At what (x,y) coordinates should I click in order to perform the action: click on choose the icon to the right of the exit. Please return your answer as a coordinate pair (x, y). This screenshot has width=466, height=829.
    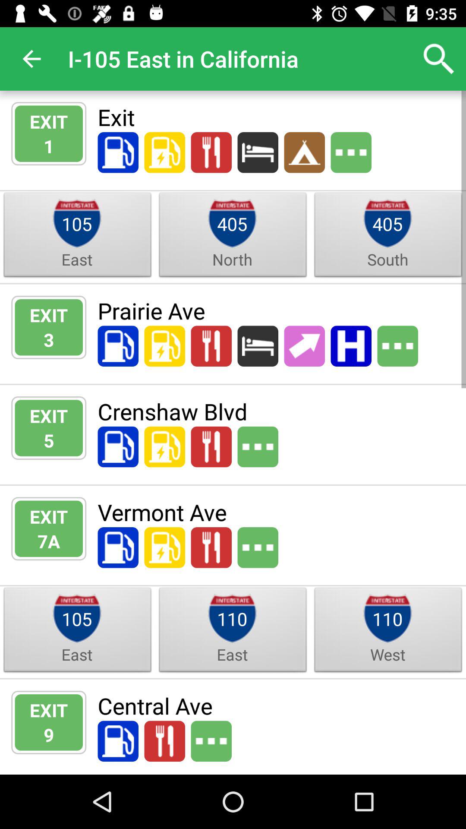
    Looking at the image, I should click on (276, 310).